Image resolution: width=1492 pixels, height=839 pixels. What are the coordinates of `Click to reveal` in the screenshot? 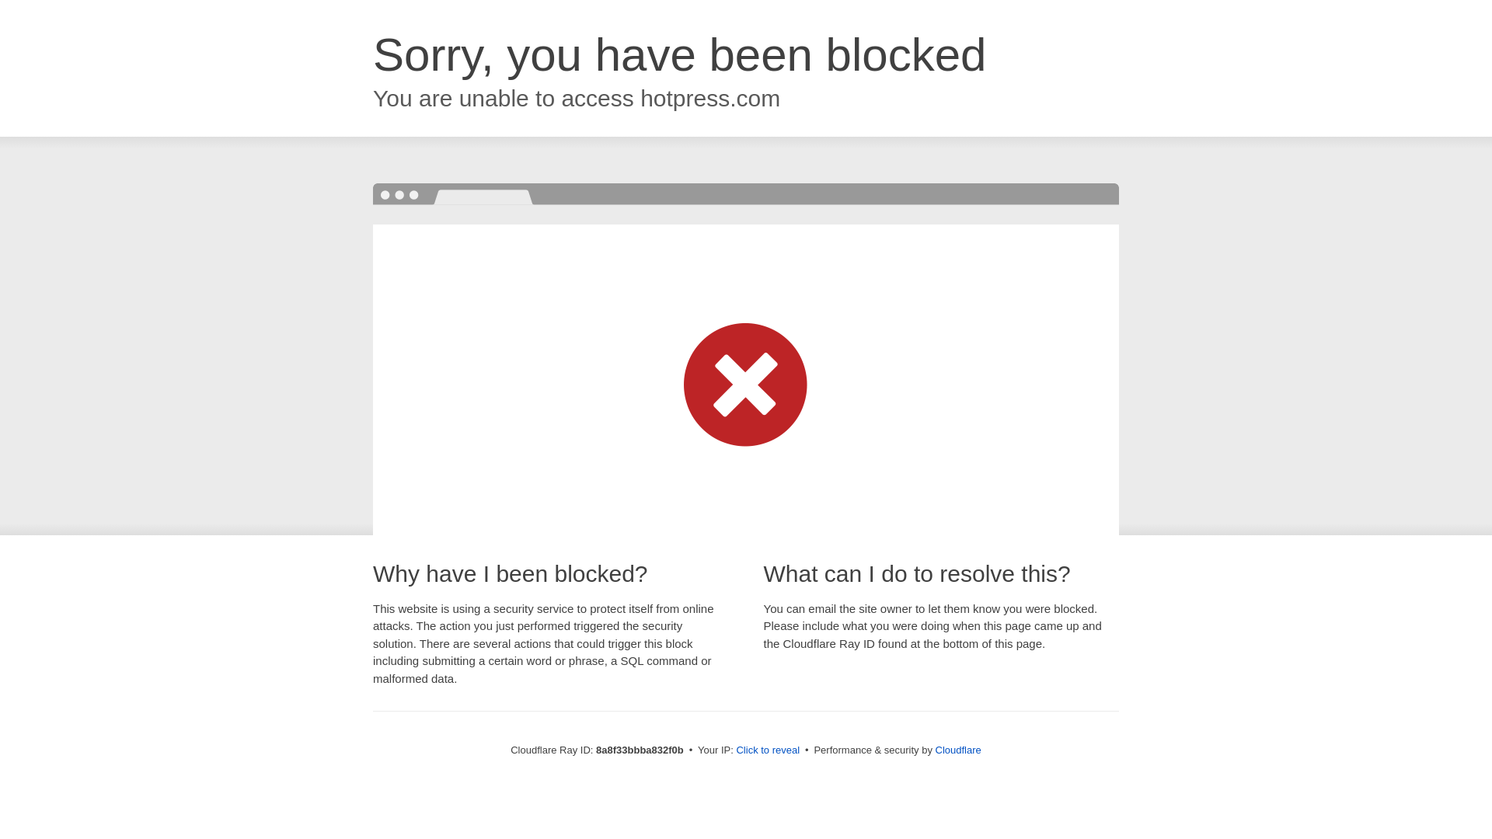 It's located at (768, 750).